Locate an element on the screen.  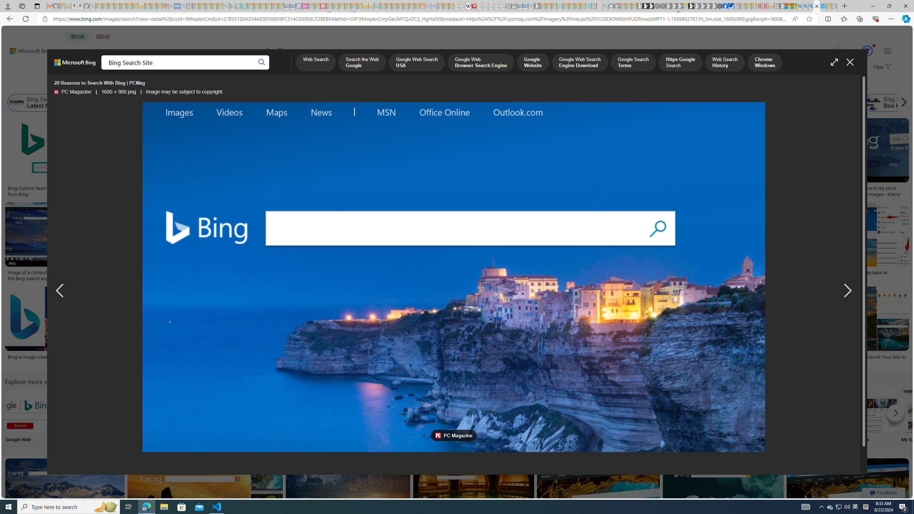
Previous image result is located at coordinates (60, 291).